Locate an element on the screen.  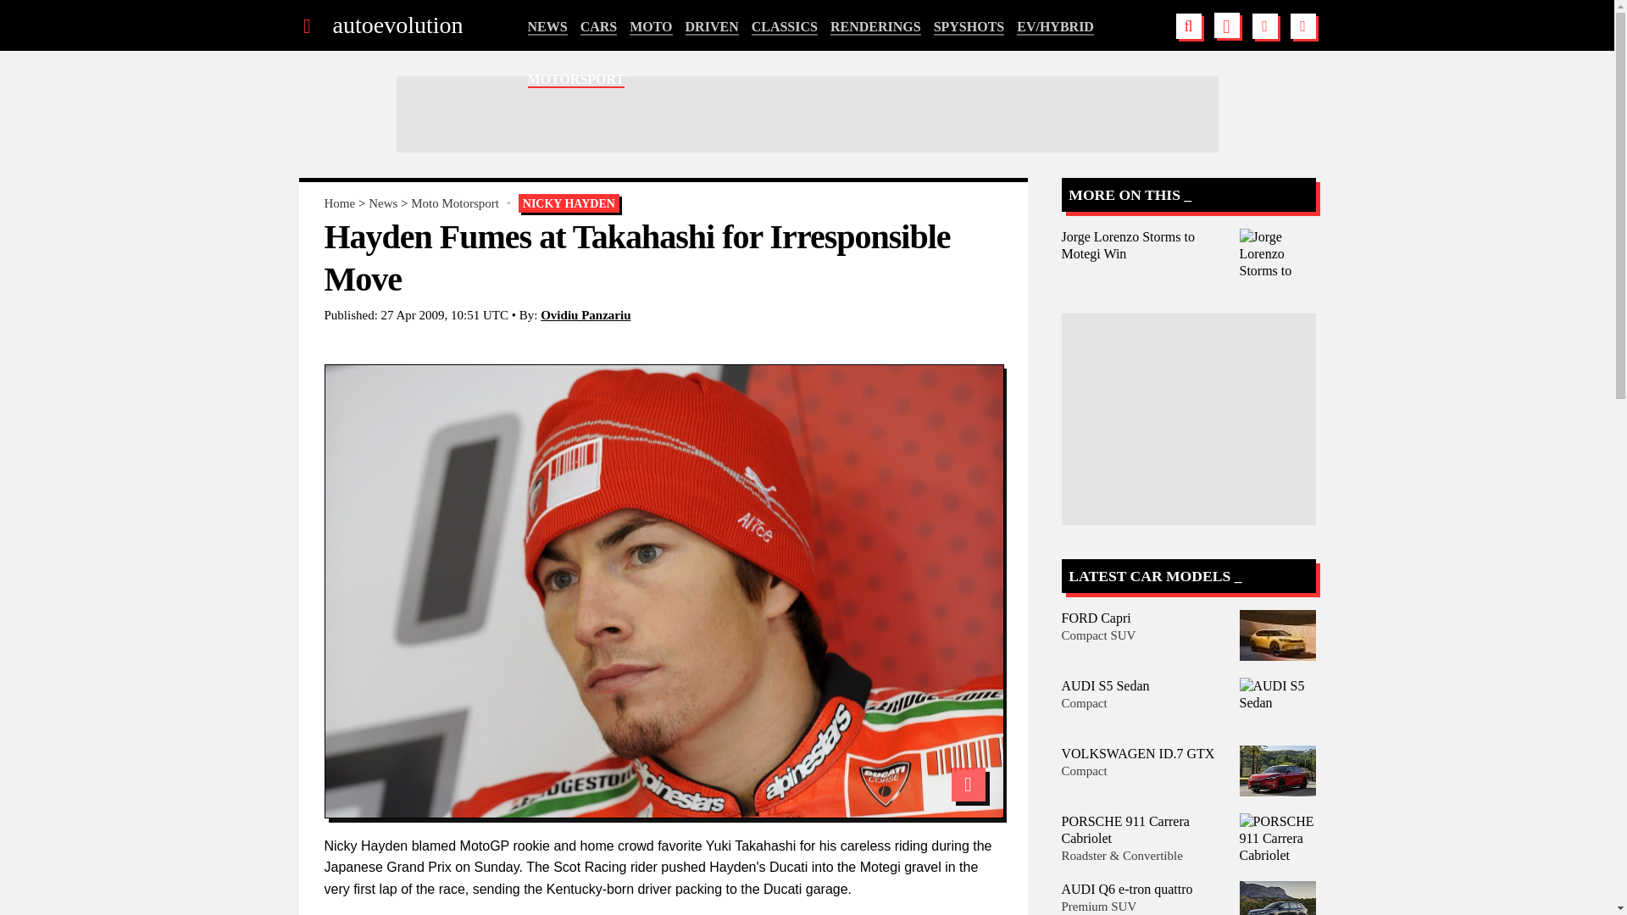
NEWS is located at coordinates (547, 27).